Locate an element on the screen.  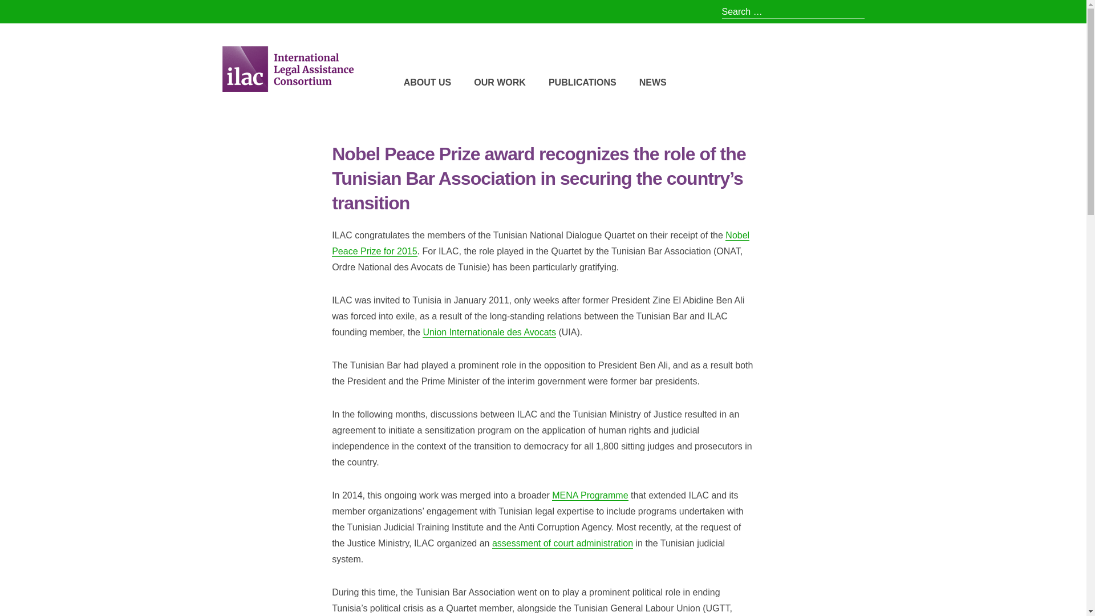
assessment of court administration is located at coordinates (562, 543).